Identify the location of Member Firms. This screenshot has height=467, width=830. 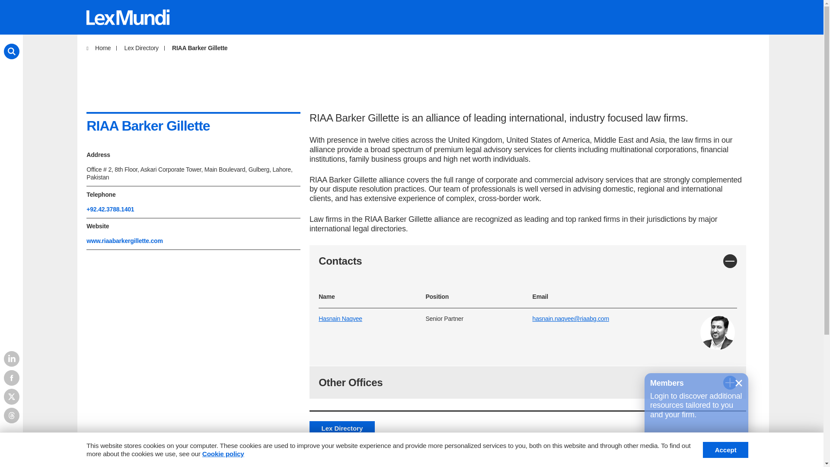
(173, 450).